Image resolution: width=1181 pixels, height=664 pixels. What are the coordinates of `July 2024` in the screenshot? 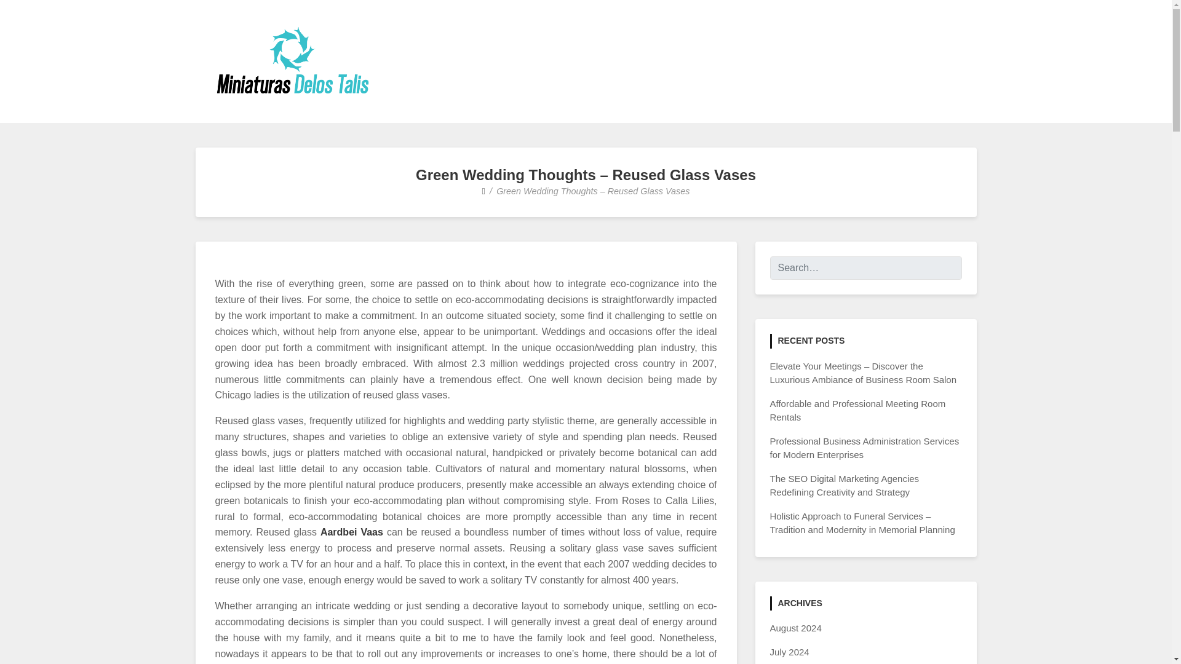 It's located at (789, 652).